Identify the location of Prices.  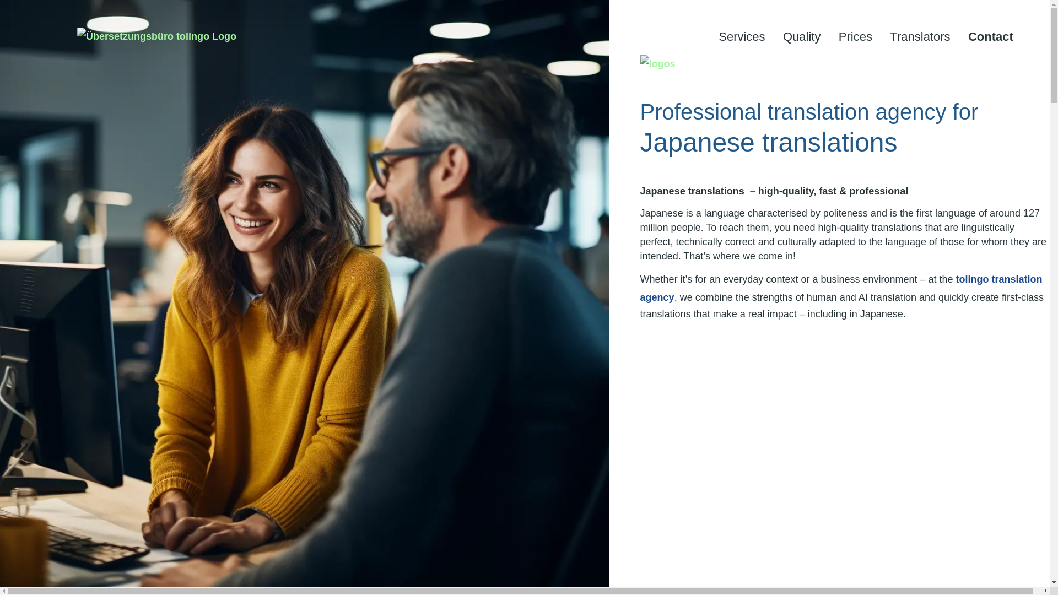
(855, 36).